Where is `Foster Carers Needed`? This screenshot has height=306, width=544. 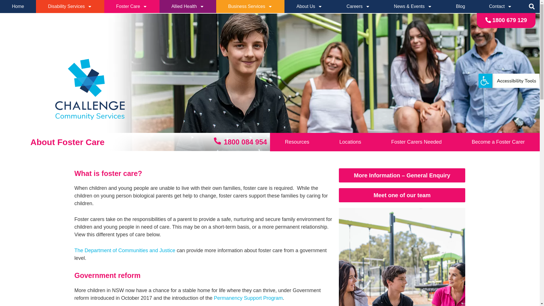 Foster Carers Needed is located at coordinates (416, 142).